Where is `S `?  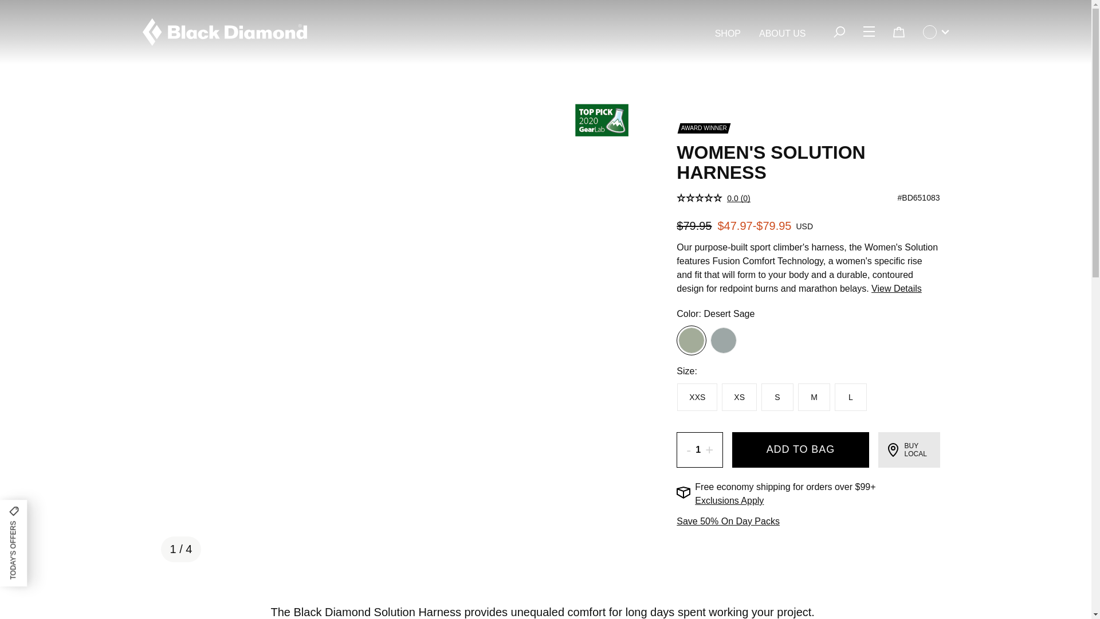
S  is located at coordinates (777, 397).